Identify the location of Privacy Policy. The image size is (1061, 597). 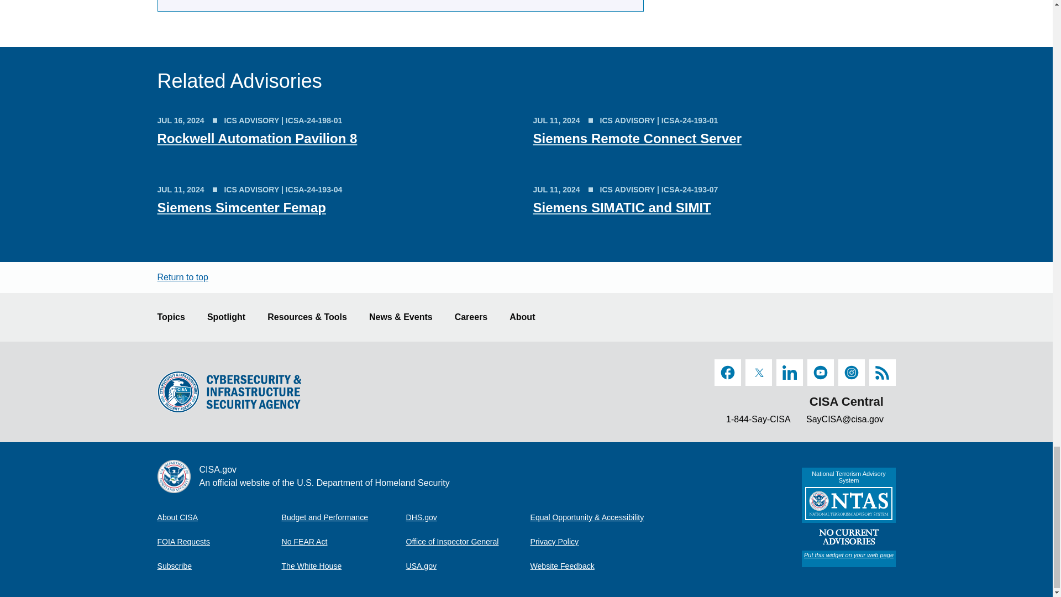
(592, 542).